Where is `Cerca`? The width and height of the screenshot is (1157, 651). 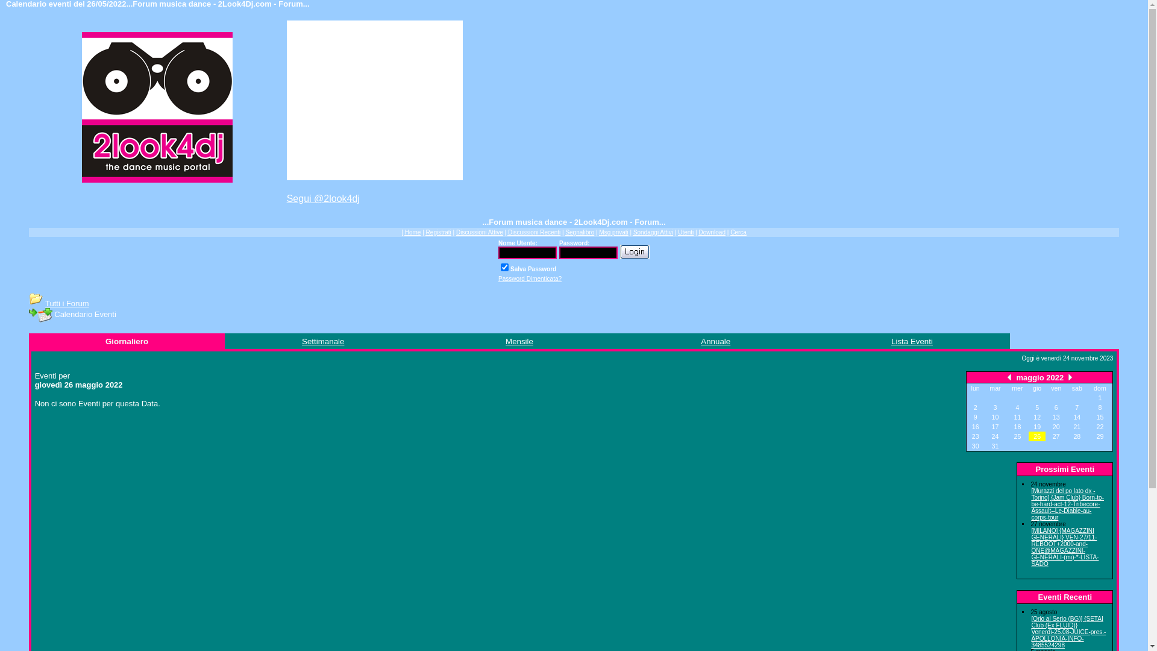
Cerca is located at coordinates (739, 233).